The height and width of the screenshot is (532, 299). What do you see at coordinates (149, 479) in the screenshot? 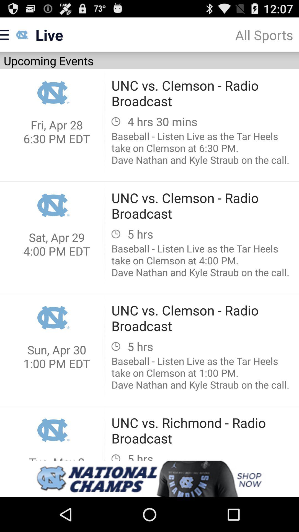
I see `go to site` at bounding box center [149, 479].